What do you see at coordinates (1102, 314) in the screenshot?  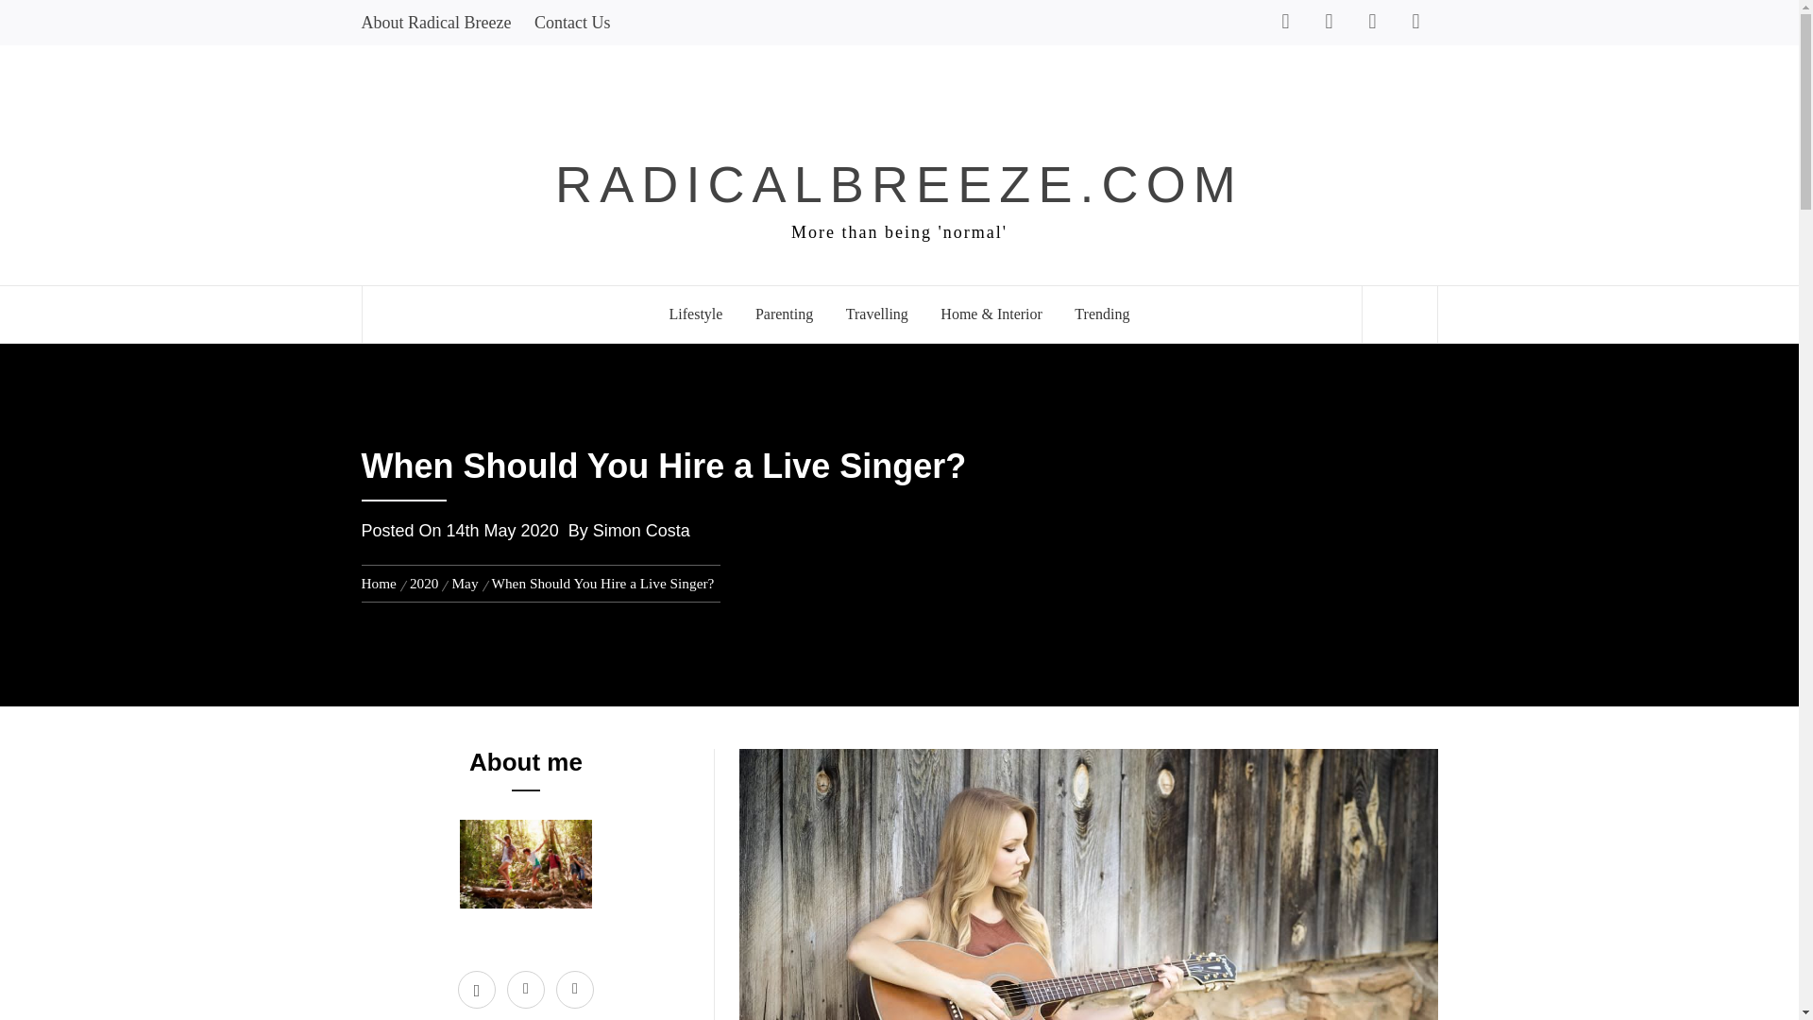 I see `Trending` at bounding box center [1102, 314].